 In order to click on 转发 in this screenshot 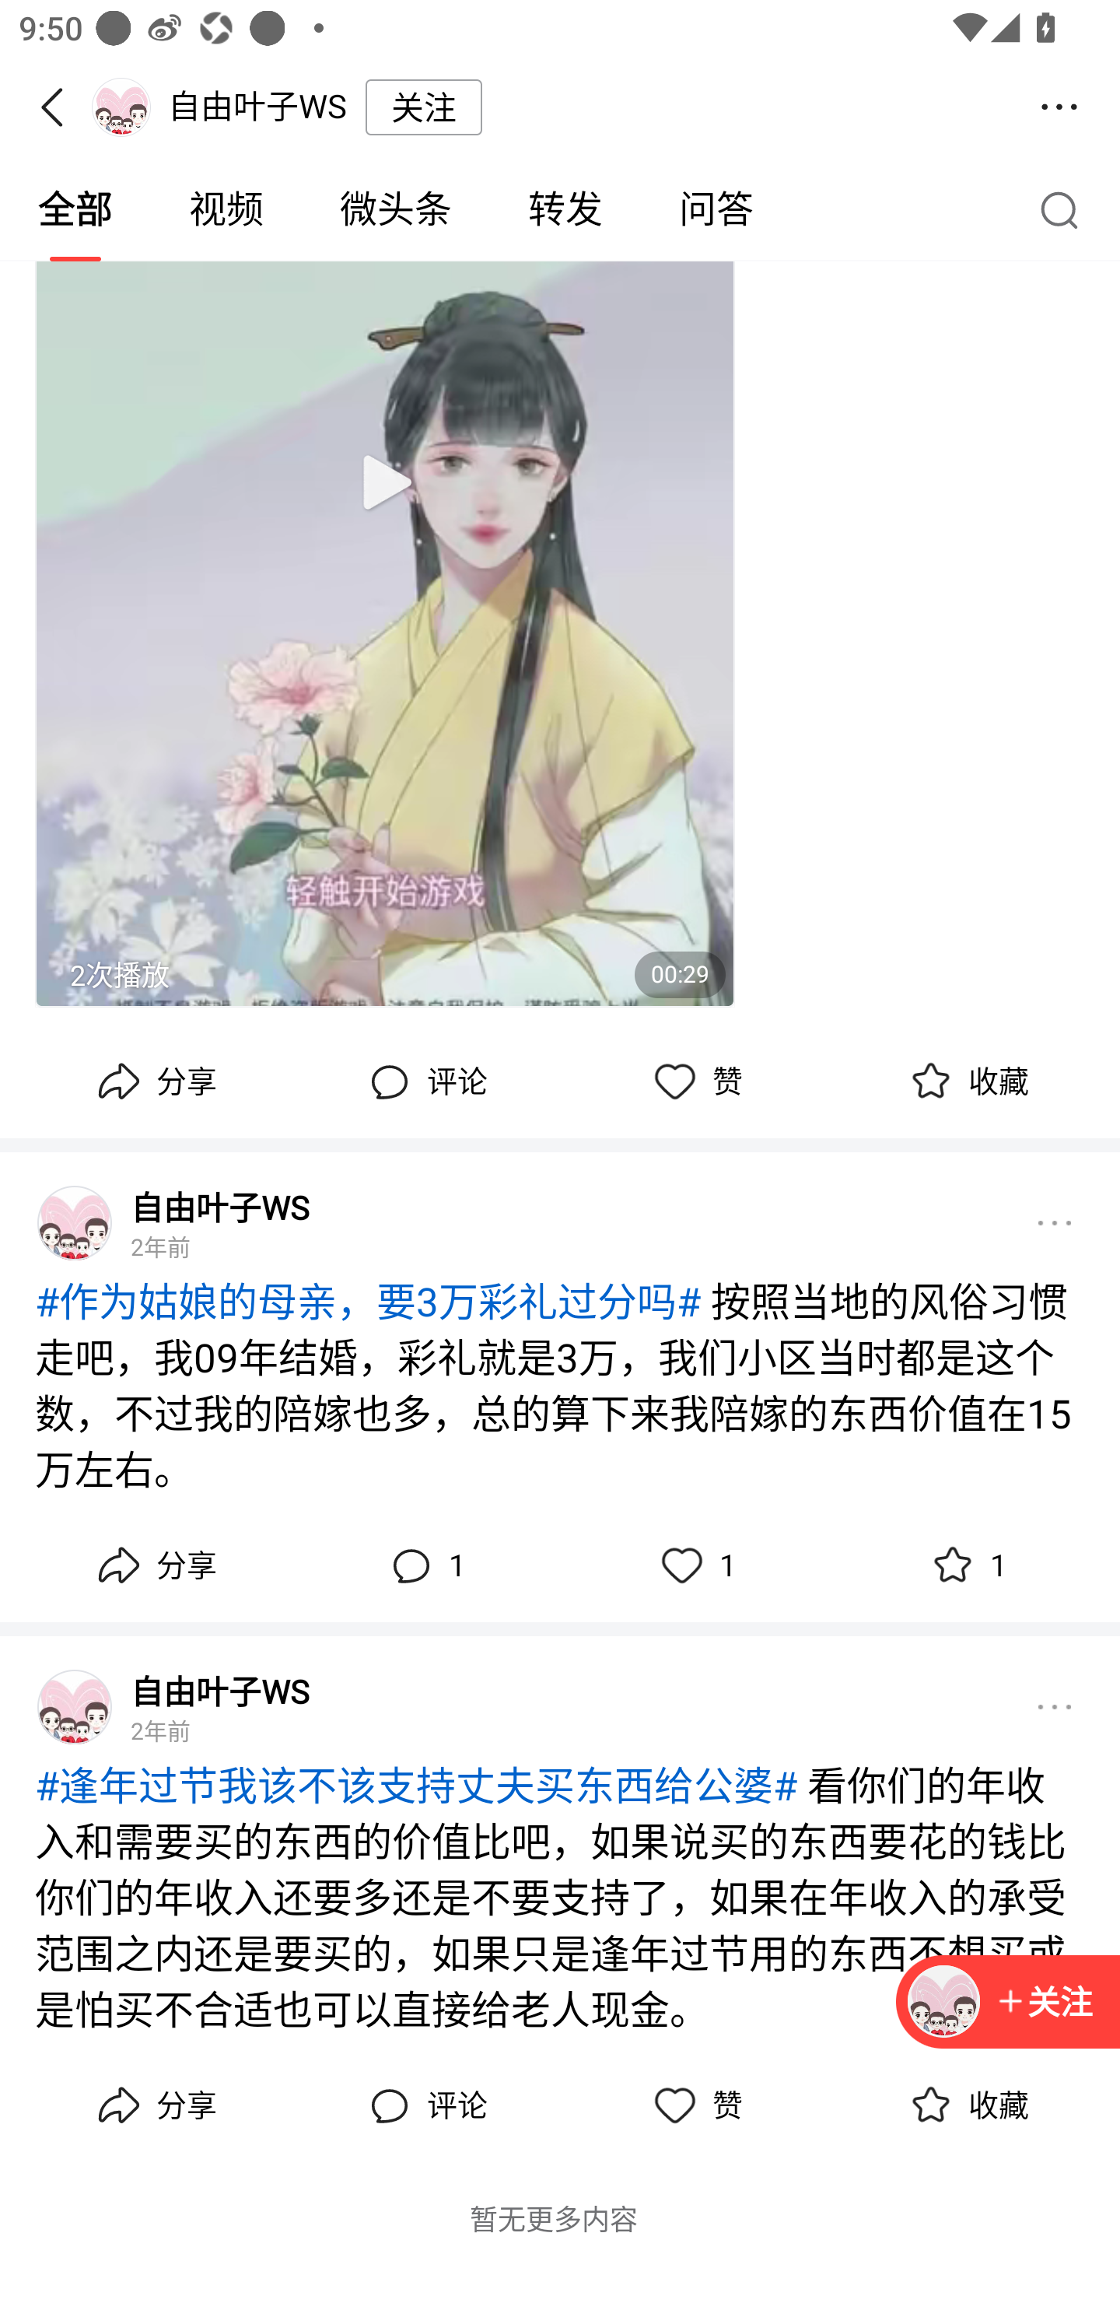, I will do `click(565, 210)`.